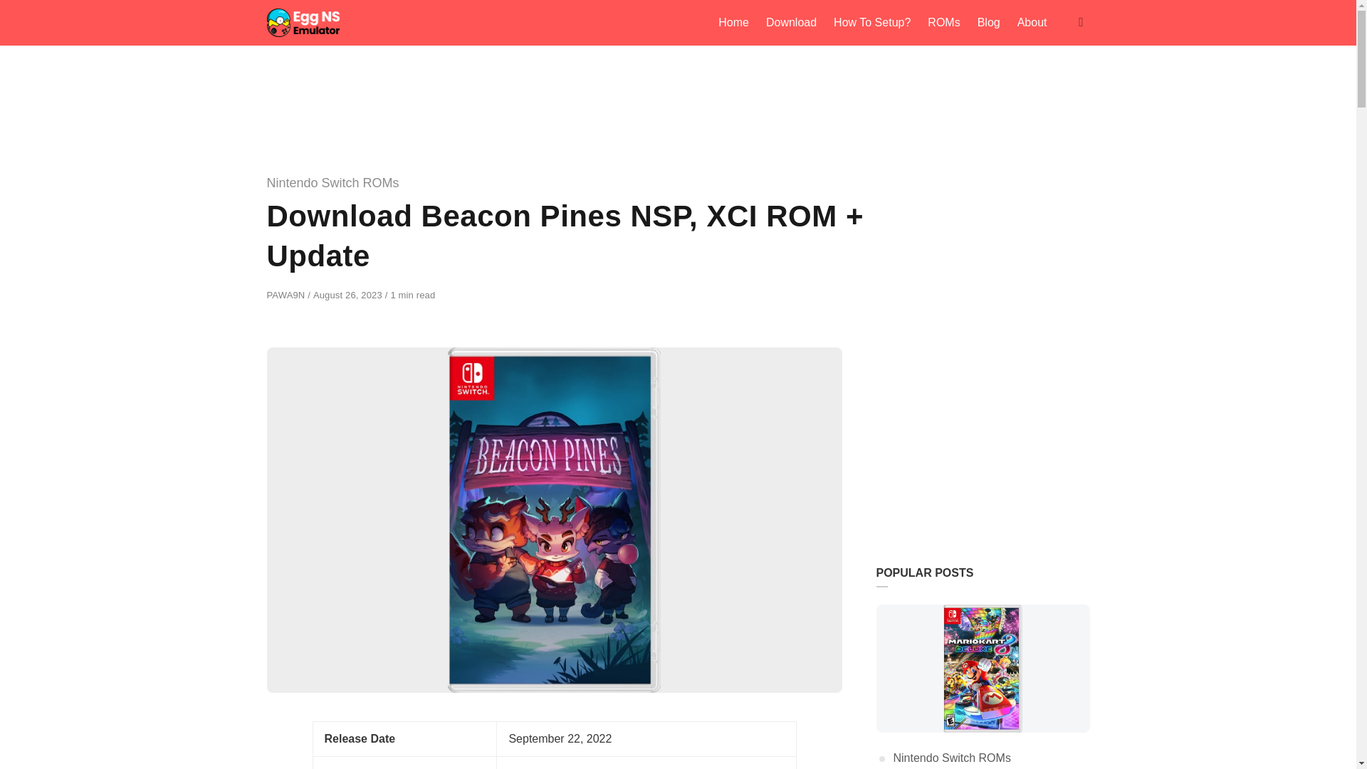  Describe the element at coordinates (791, 23) in the screenshot. I see `Download` at that location.